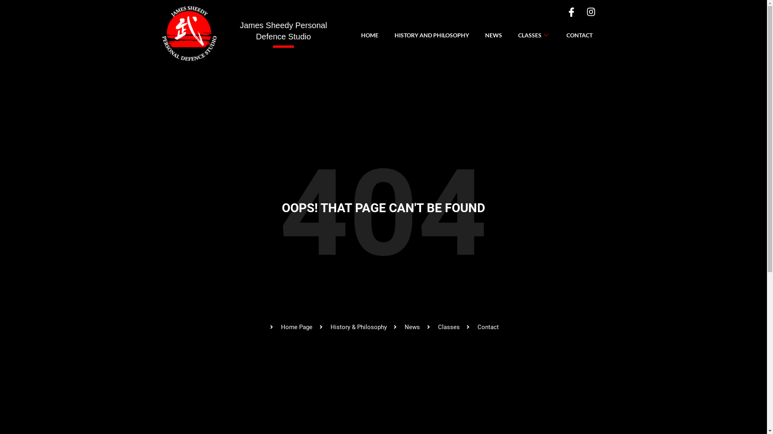 The height and width of the screenshot is (434, 773). I want to click on News, so click(406, 327).